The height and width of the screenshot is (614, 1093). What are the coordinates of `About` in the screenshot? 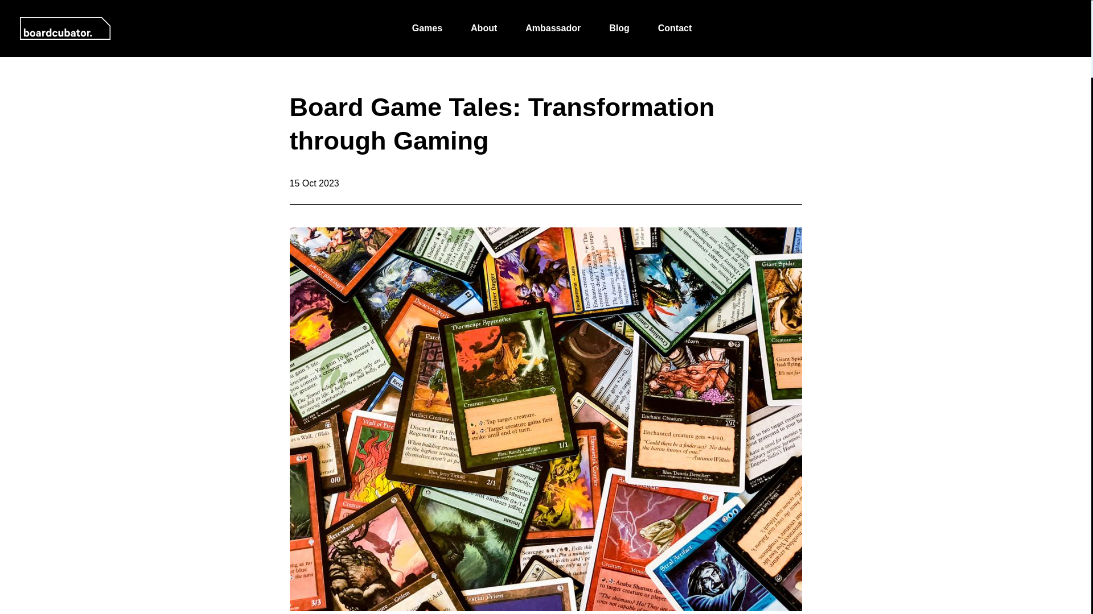 It's located at (484, 28).